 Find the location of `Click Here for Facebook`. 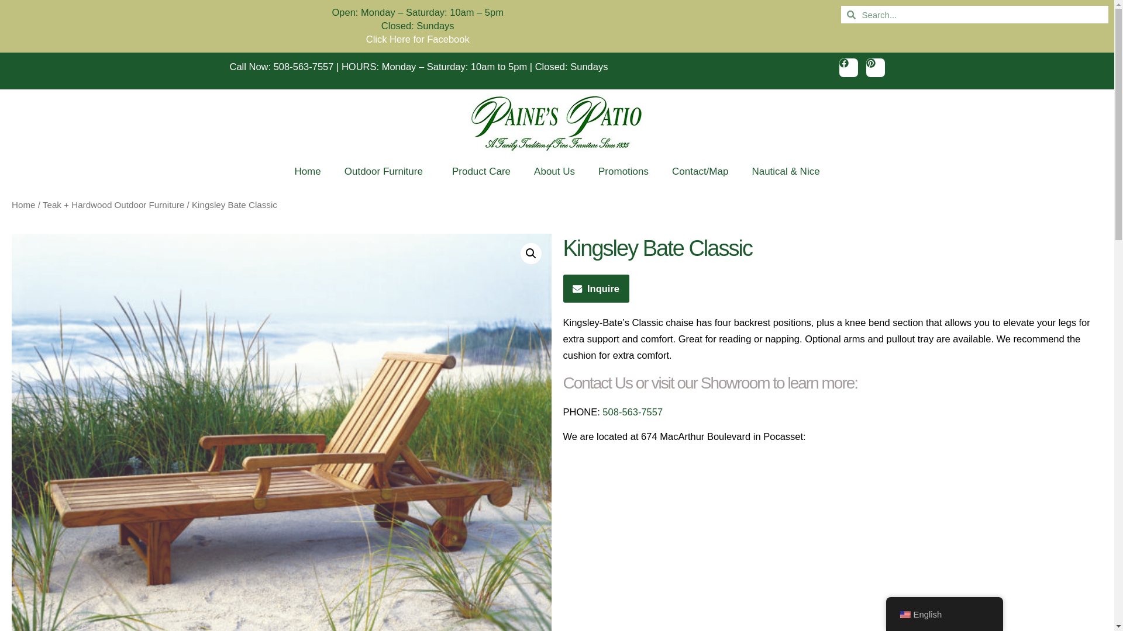

Click Here for Facebook is located at coordinates (418, 39).